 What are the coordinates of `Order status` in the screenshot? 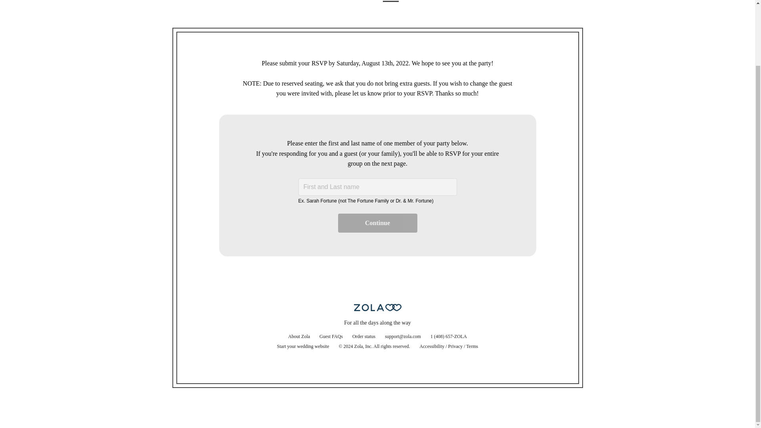 It's located at (364, 336).